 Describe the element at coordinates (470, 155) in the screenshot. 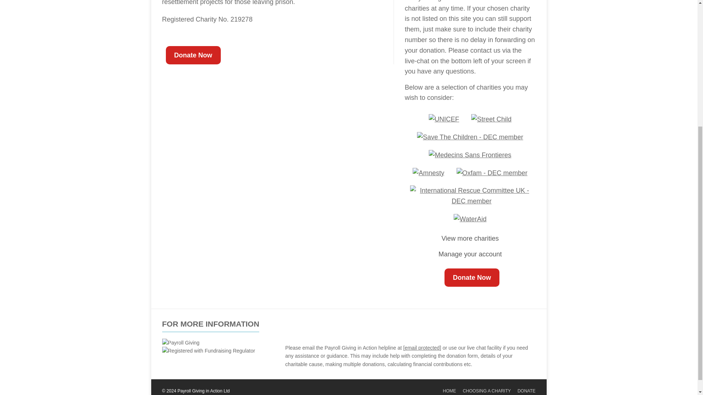

I see `Medecins Sans Frontieres` at that location.